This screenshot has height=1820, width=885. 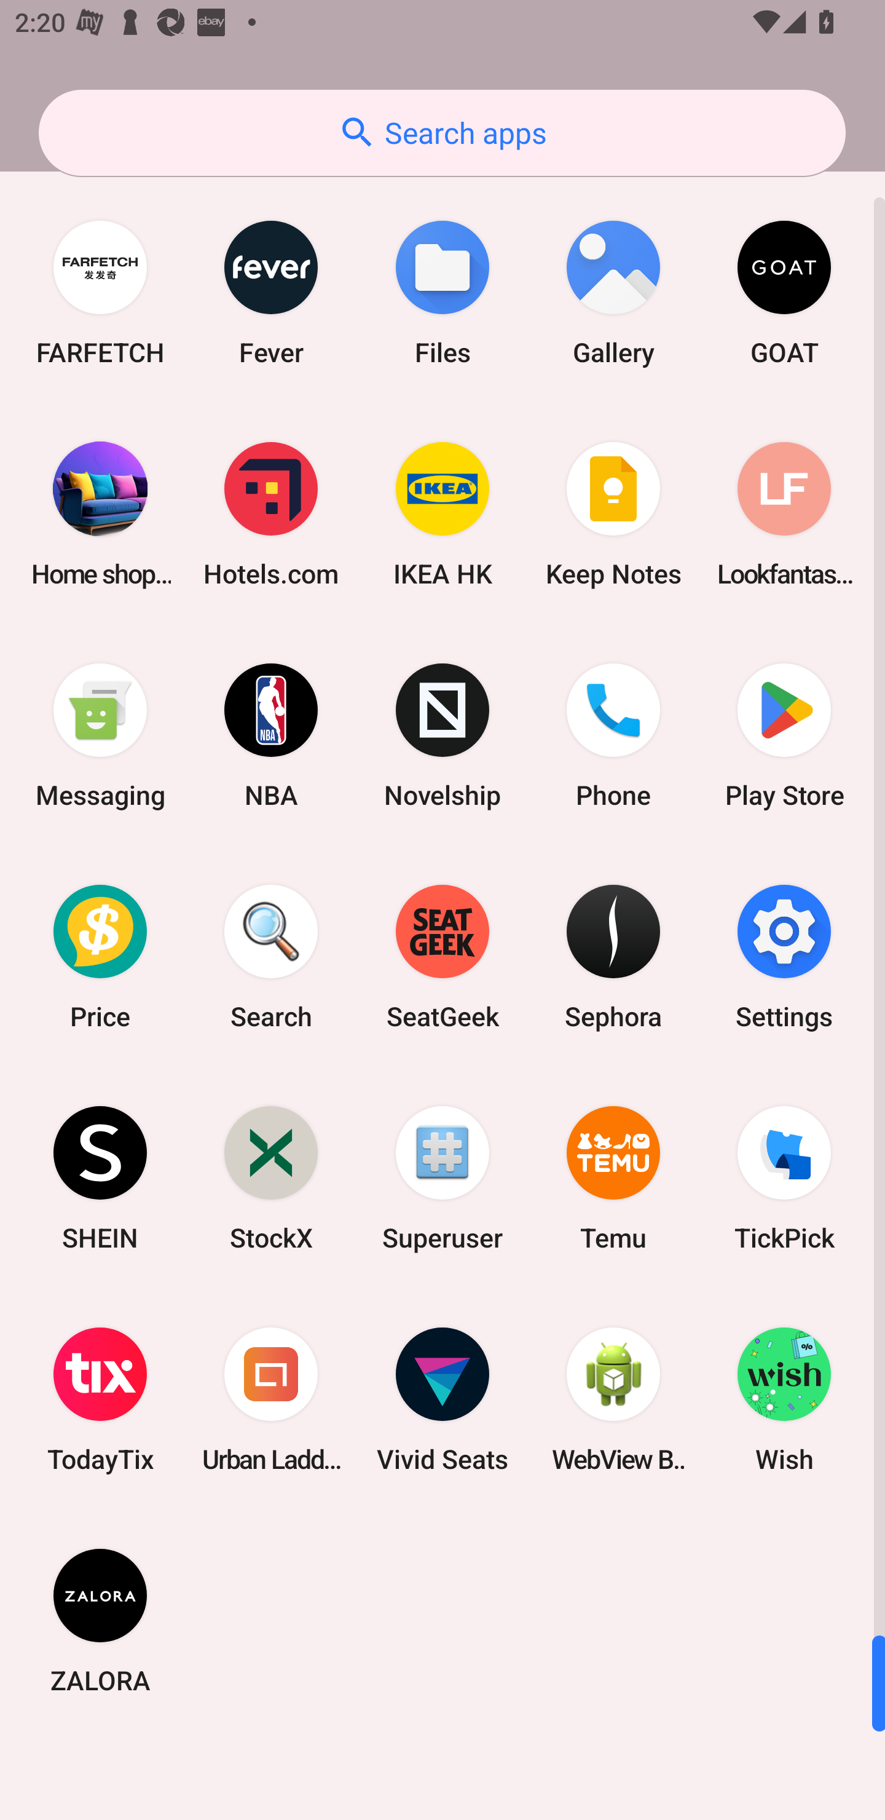 I want to click on Files, so click(x=442, y=293).